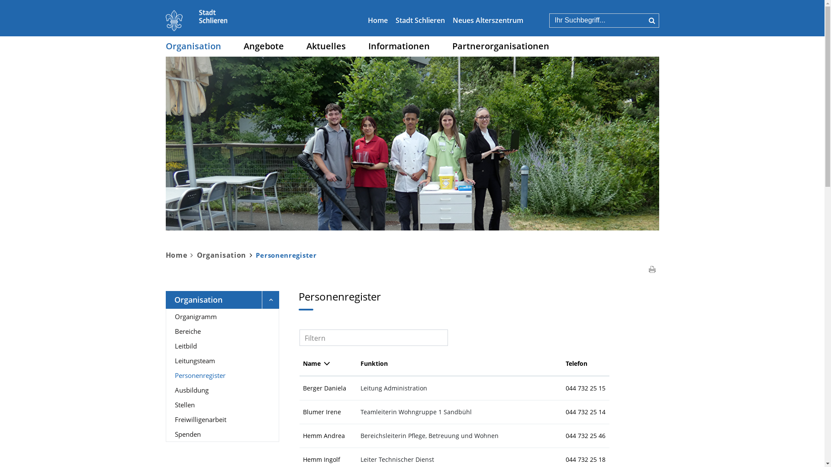 The height and width of the screenshot is (467, 831). Describe the element at coordinates (222, 255) in the screenshot. I see `Organisation` at that location.